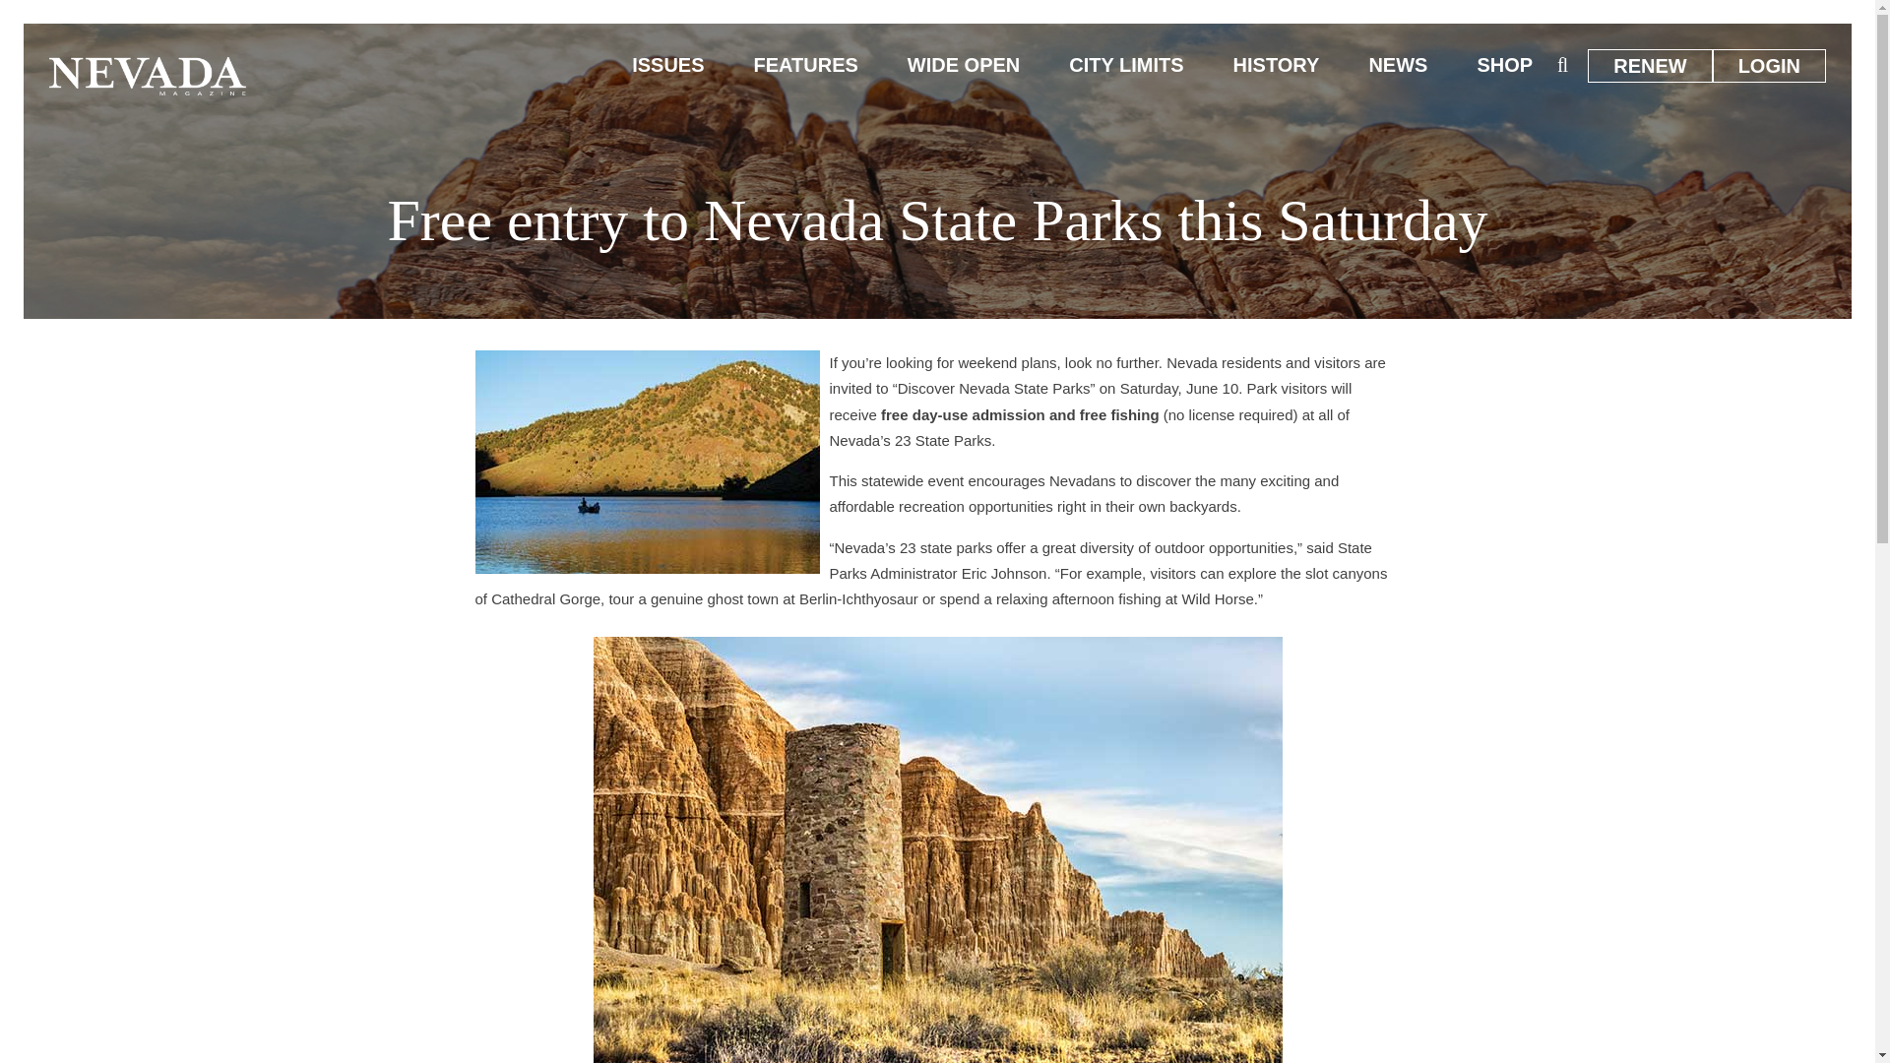  Describe the element at coordinates (805, 65) in the screenshot. I see `FEATURES` at that location.